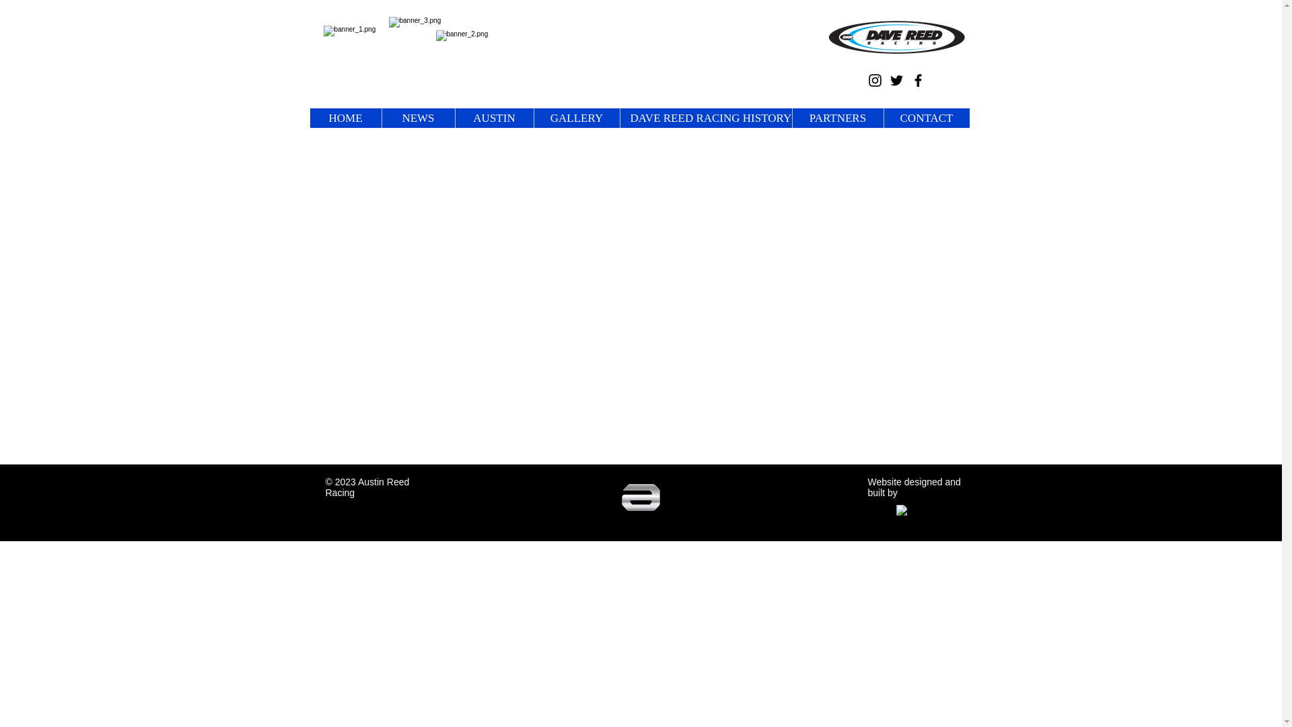  Describe the element at coordinates (345, 118) in the screenshot. I see `HOME` at that location.